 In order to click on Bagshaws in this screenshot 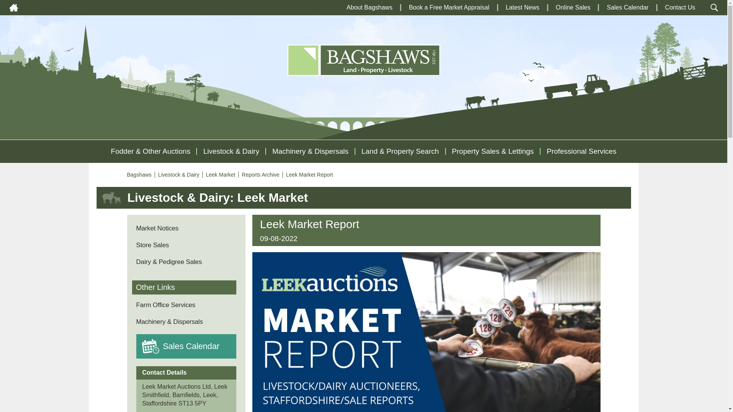, I will do `click(140, 175)`.